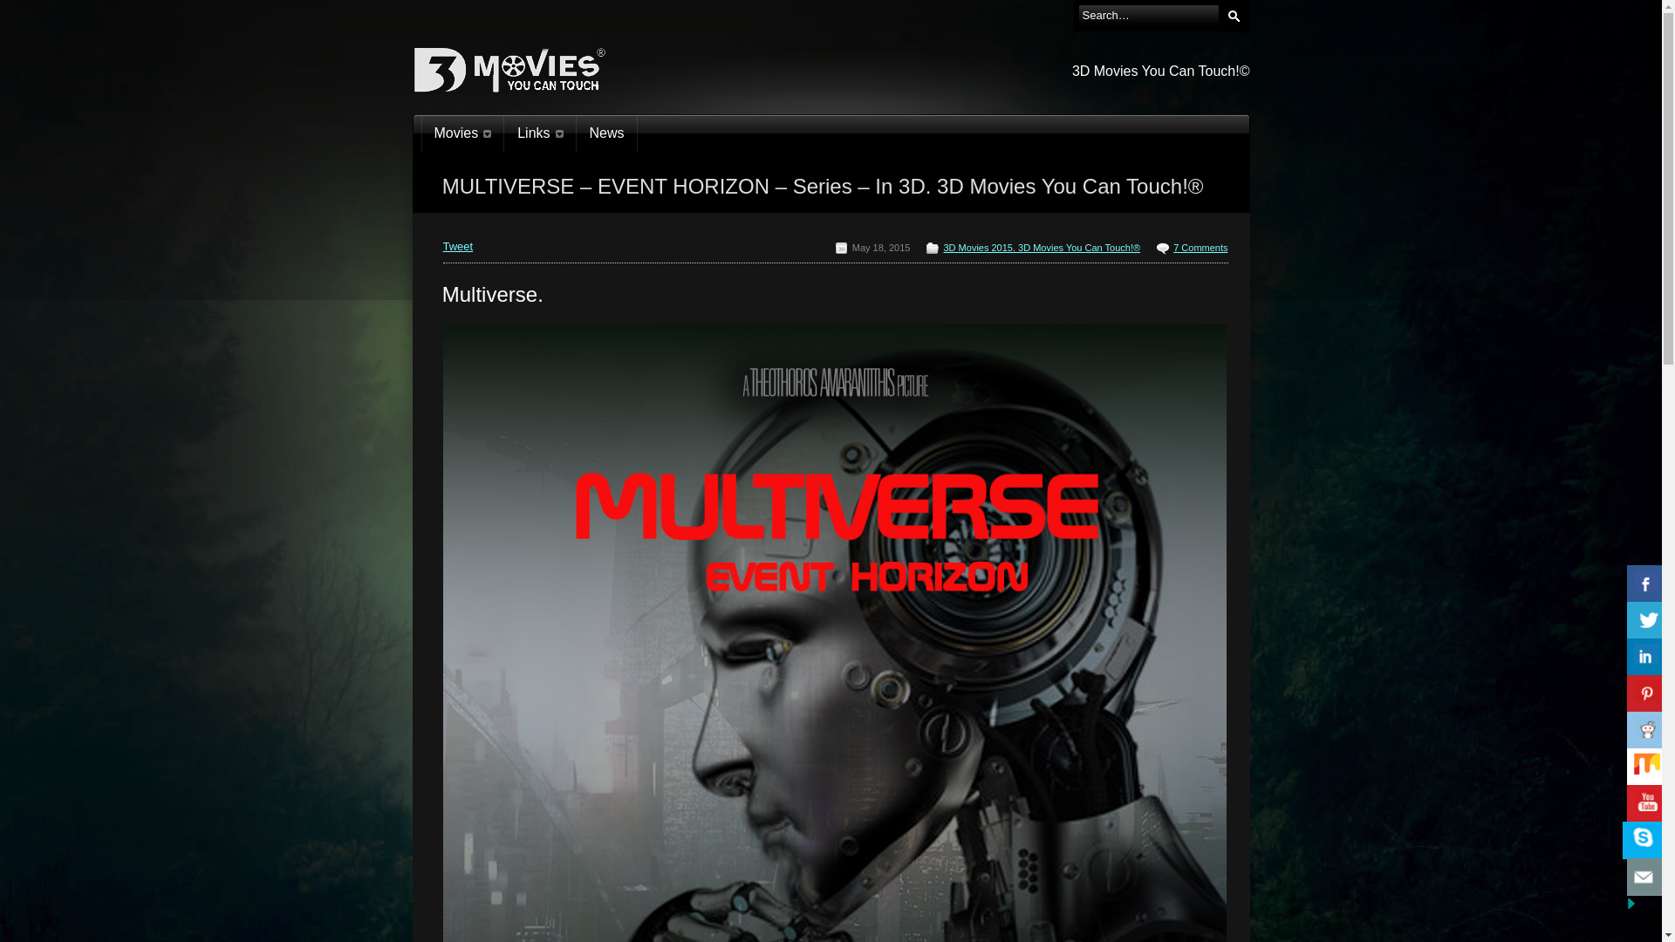  Describe the element at coordinates (1644, 747) in the screenshot. I see `Hide Buttons` at that location.